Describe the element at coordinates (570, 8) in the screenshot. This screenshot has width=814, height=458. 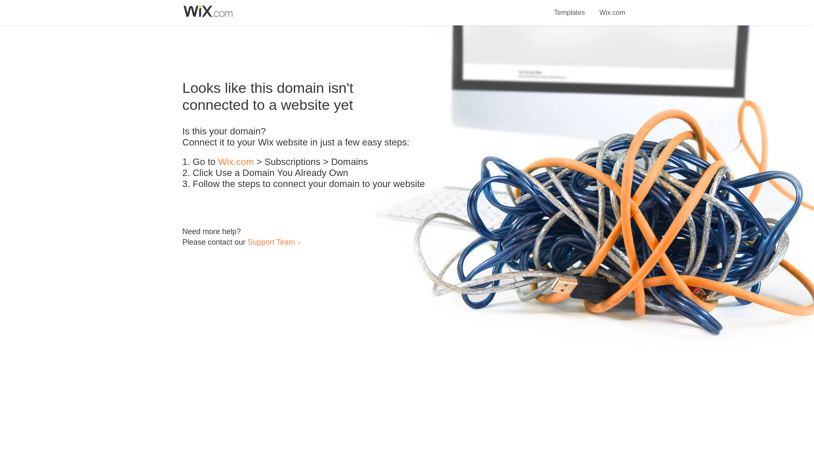
I see `Templates` at that location.